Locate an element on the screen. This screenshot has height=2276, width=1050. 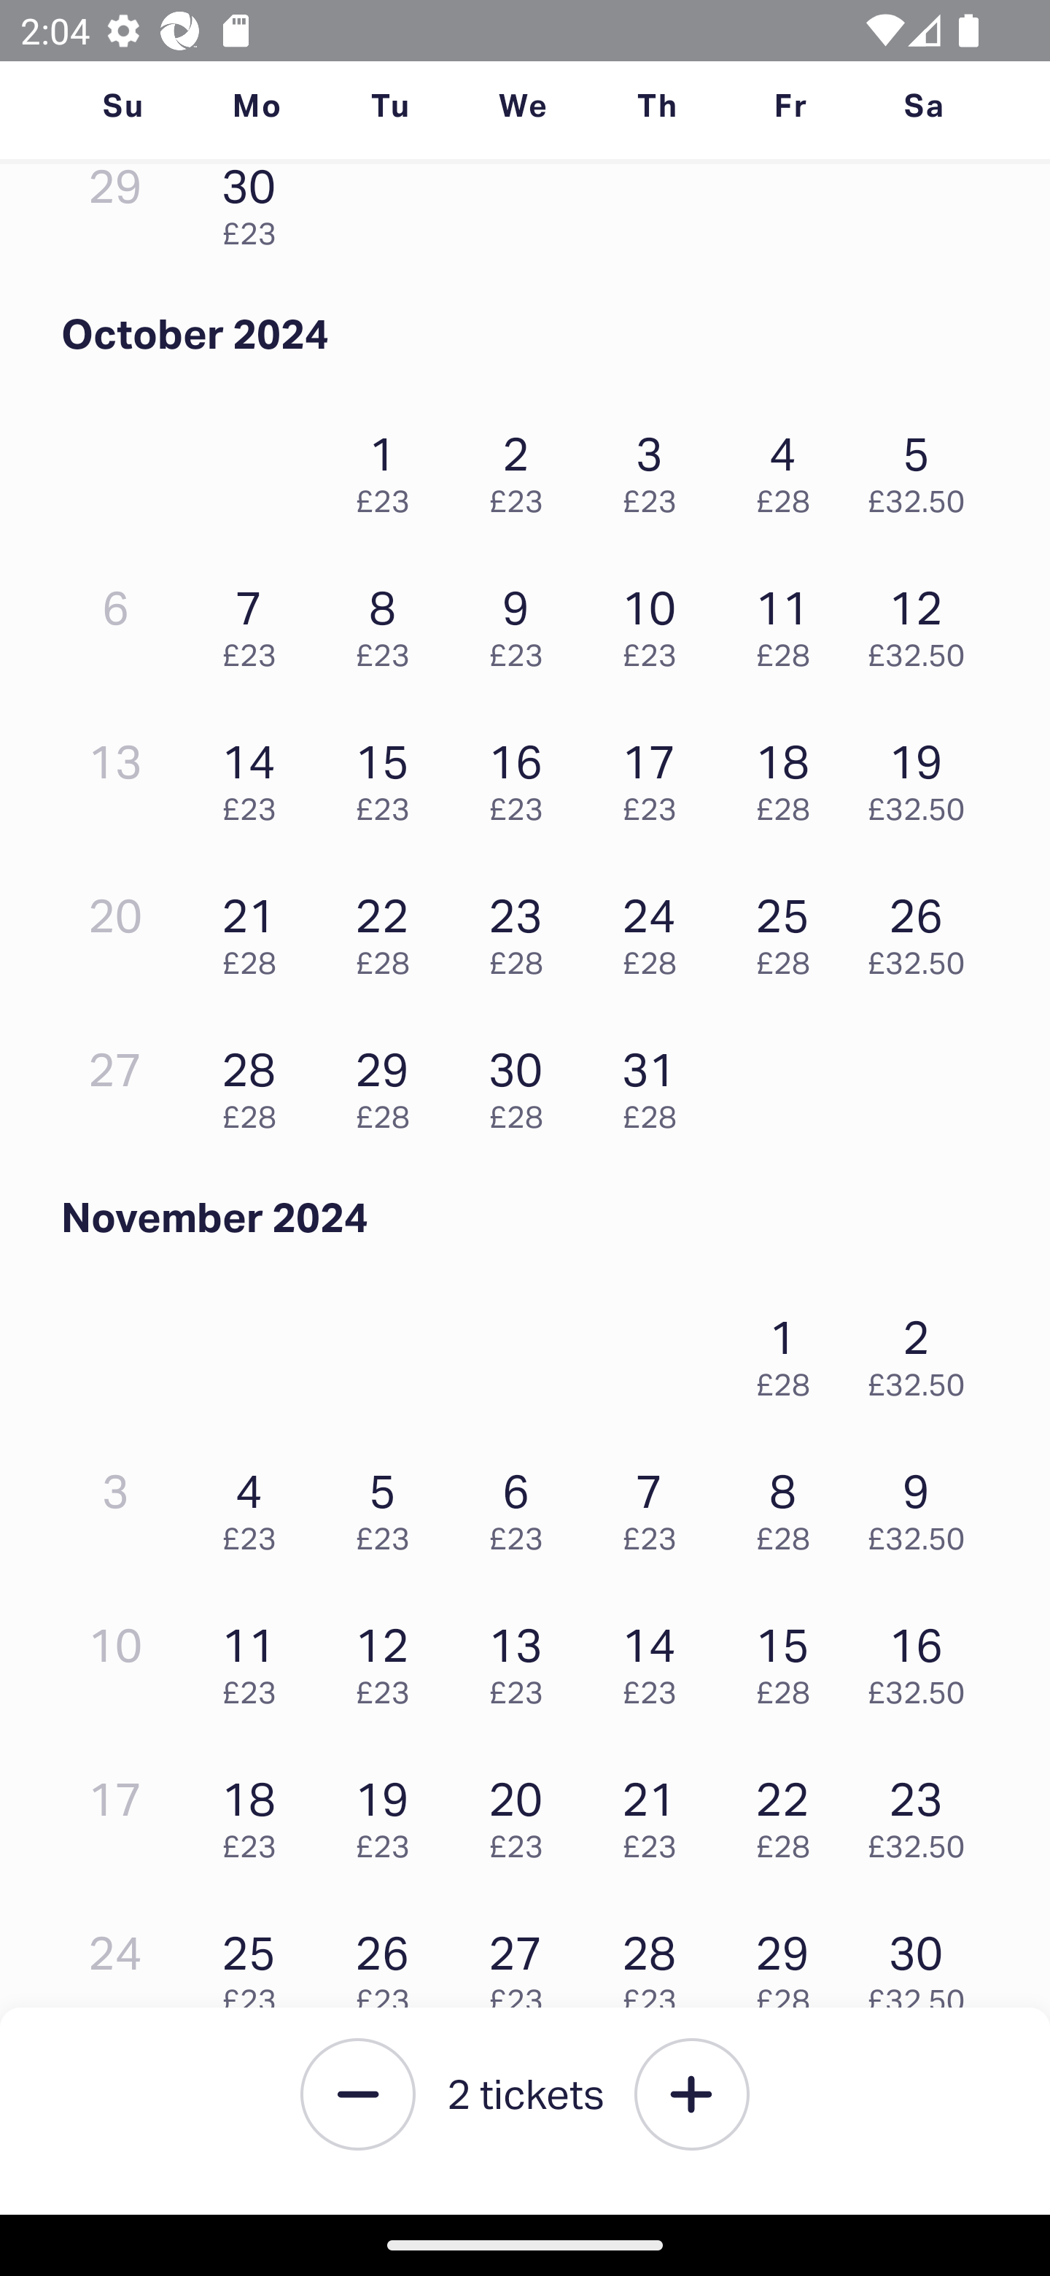
14 £23 is located at coordinates (656, 1659).